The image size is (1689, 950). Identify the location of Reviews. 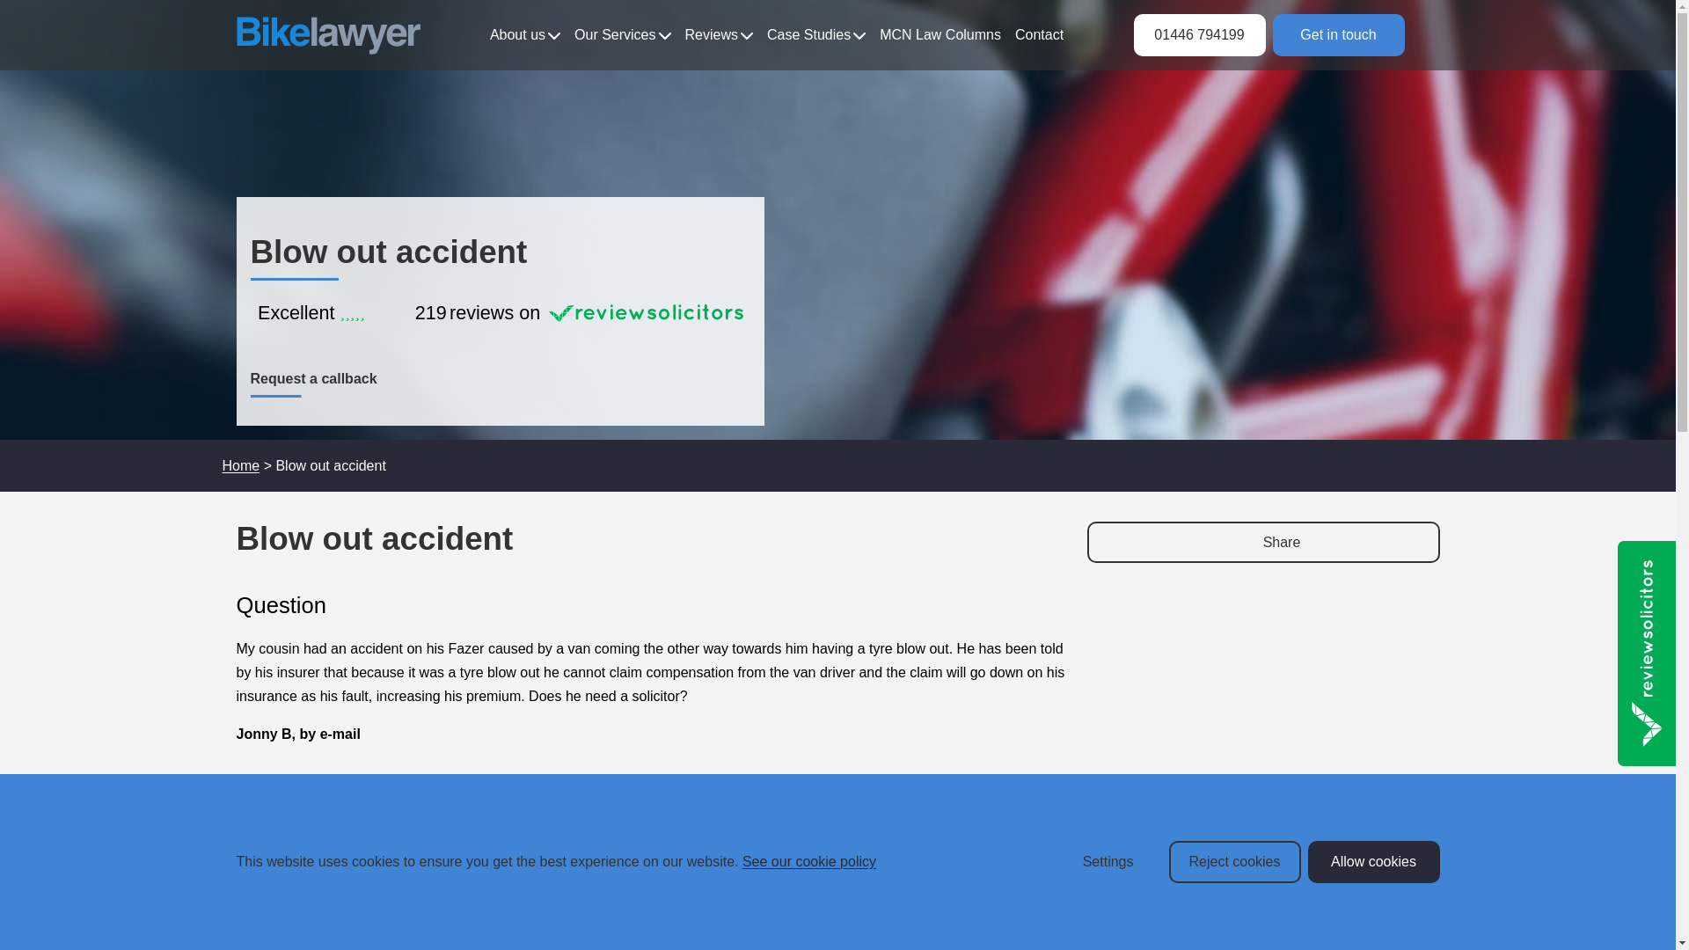
(720, 35).